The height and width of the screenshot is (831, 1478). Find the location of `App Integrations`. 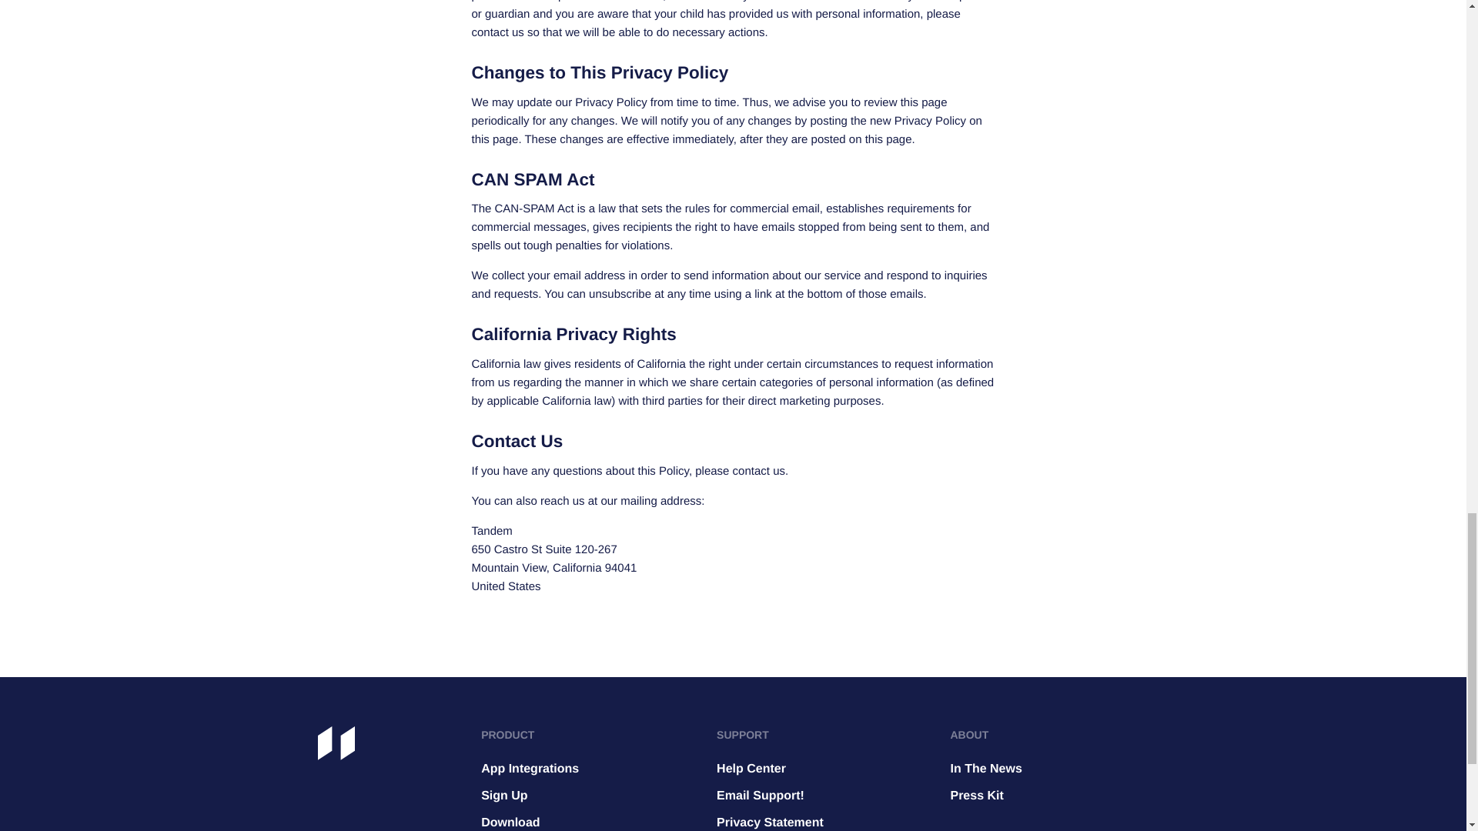

App Integrations is located at coordinates (536, 769).